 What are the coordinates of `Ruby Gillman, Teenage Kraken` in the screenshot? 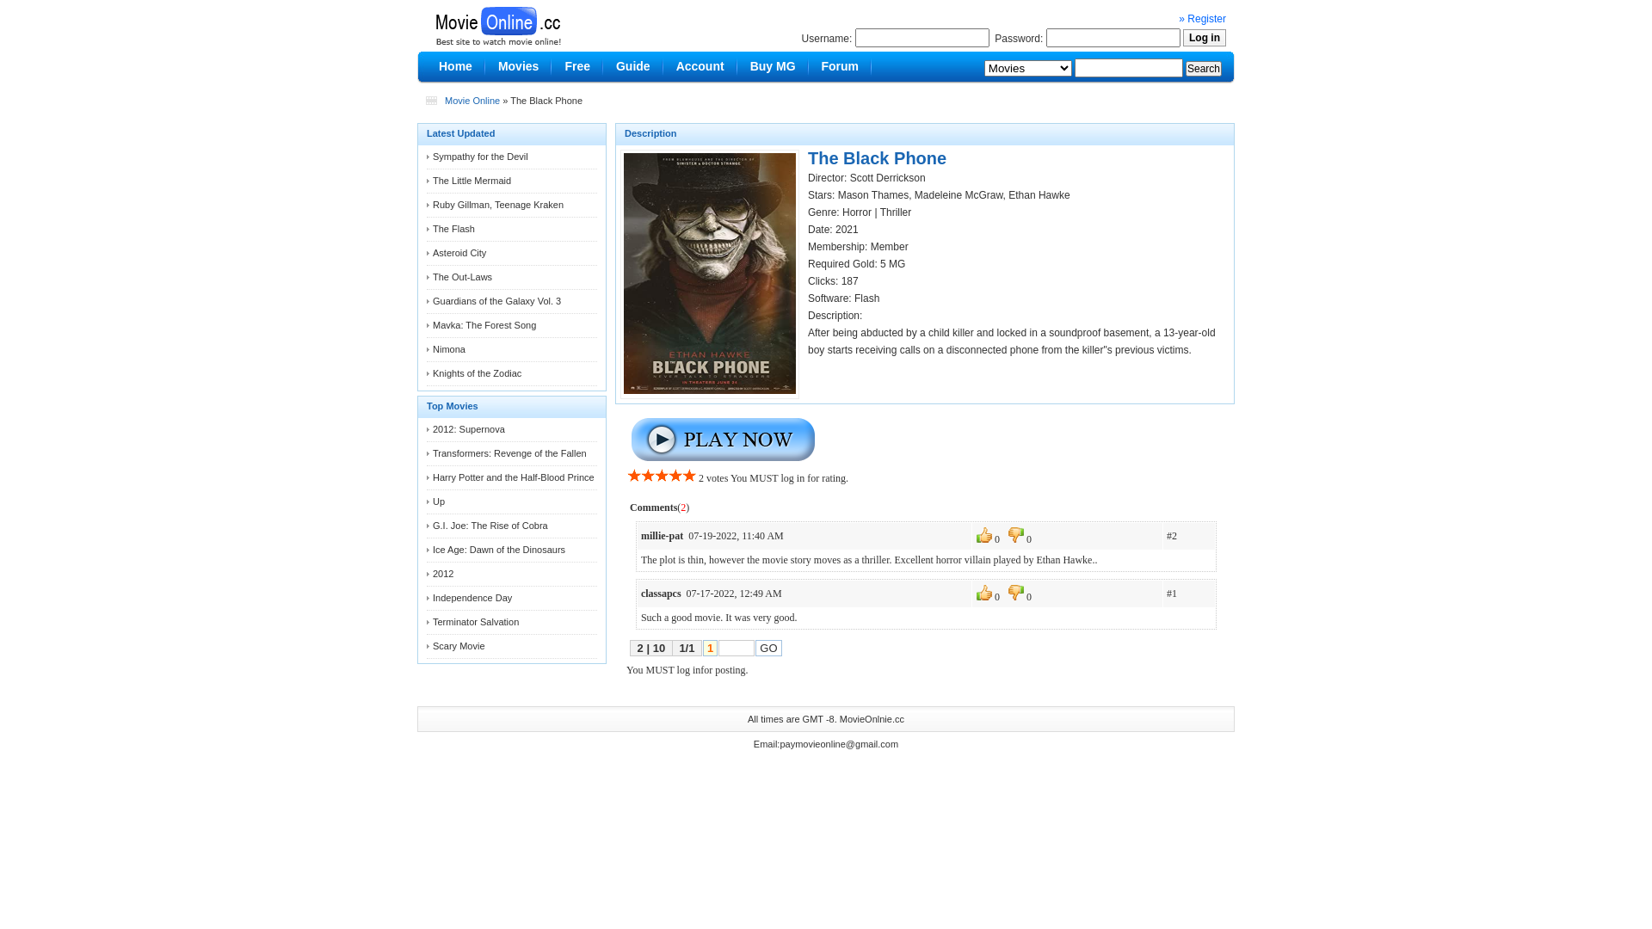 It's located at (498, 205).